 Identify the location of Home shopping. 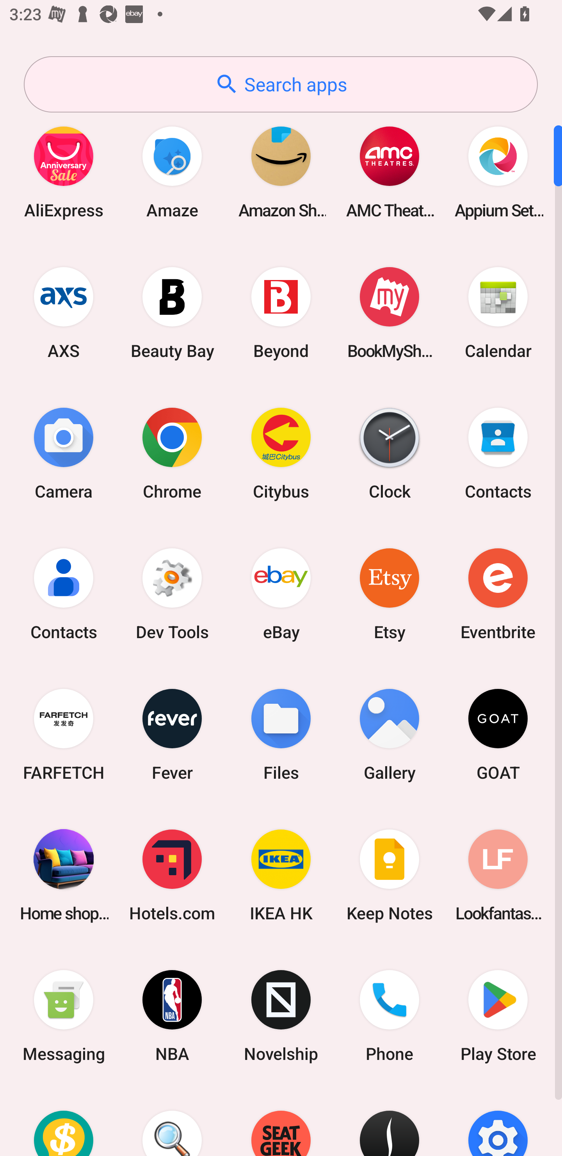
(64, 875).